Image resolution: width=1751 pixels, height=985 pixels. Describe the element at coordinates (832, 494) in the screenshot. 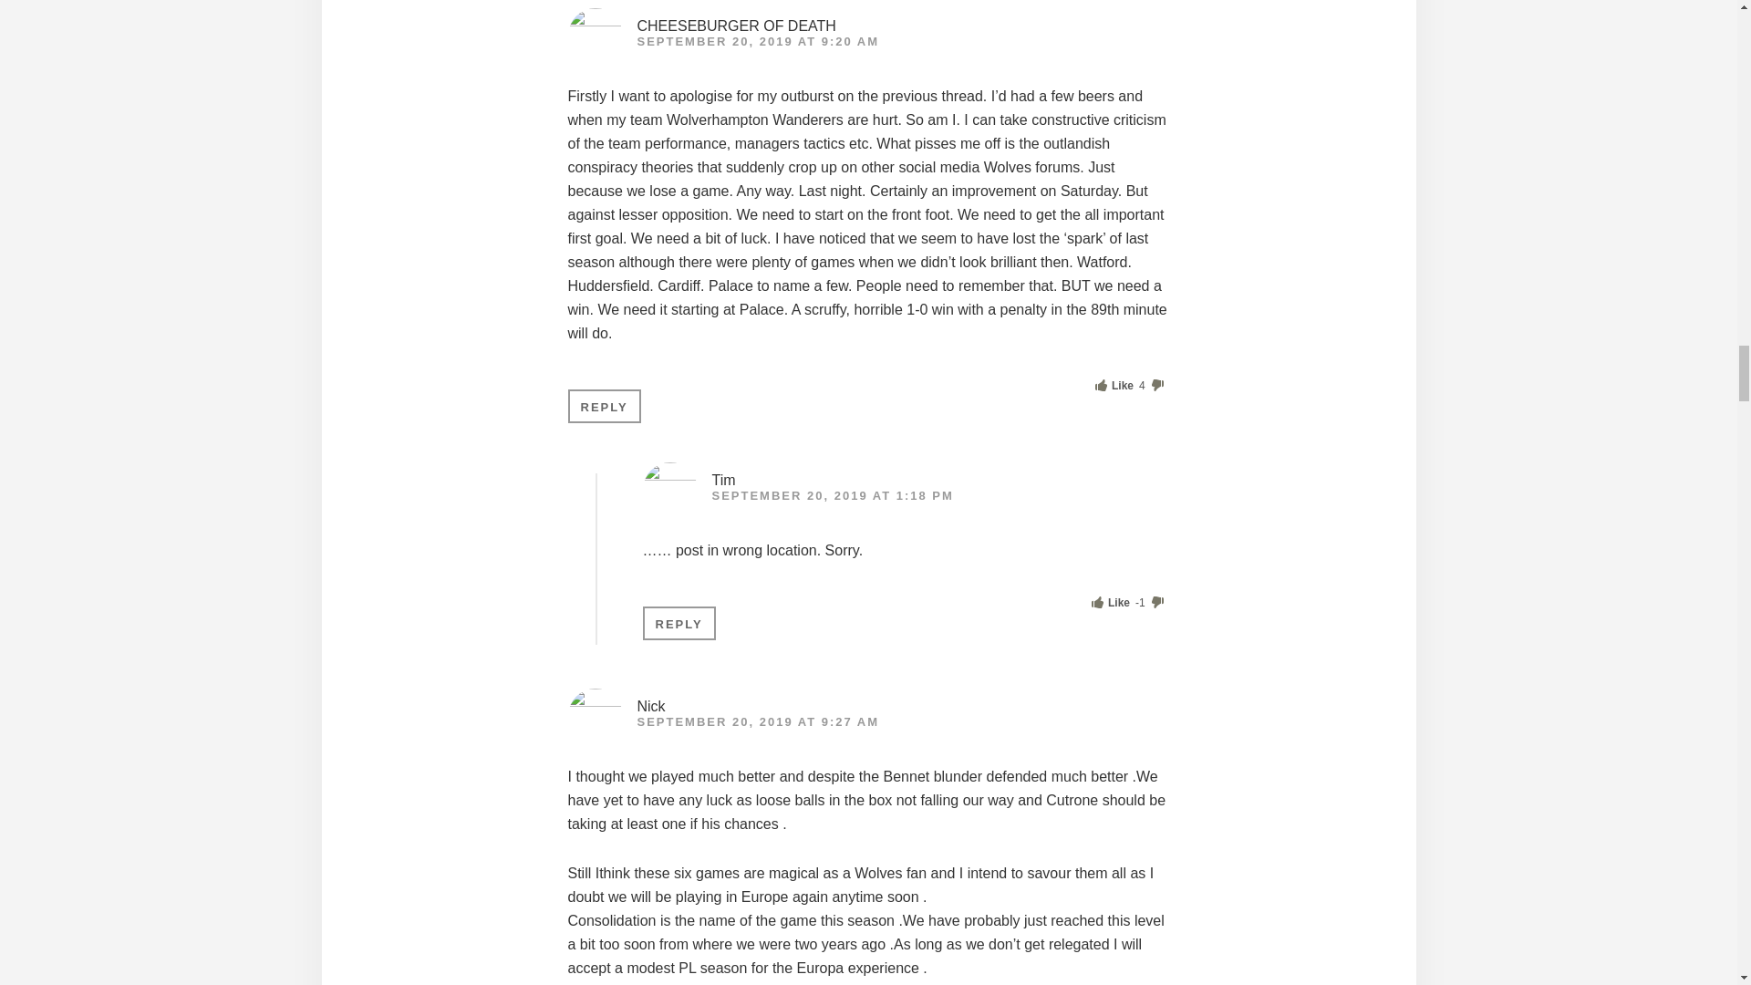

I see `SEPTEMBER 20, 2019 AT 1:18 PM` at that location.